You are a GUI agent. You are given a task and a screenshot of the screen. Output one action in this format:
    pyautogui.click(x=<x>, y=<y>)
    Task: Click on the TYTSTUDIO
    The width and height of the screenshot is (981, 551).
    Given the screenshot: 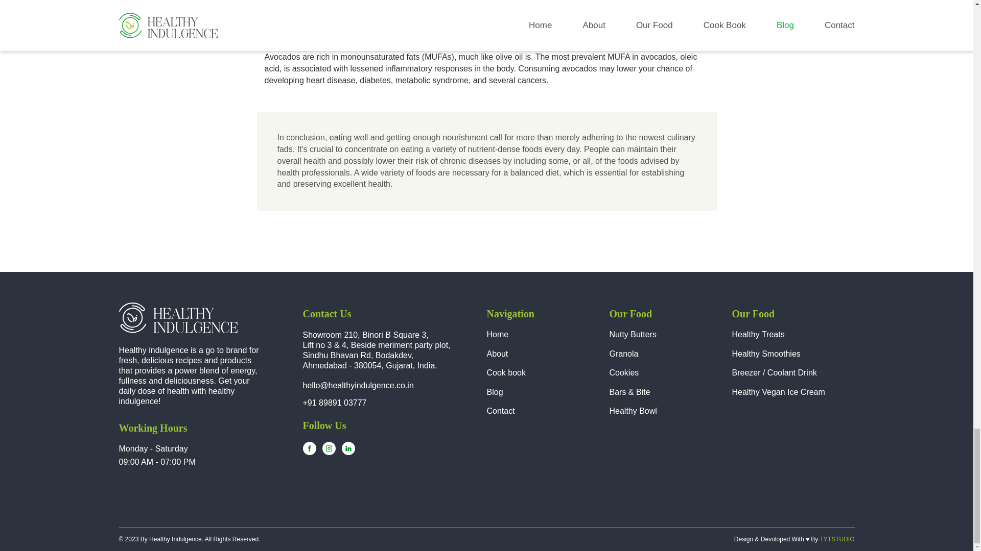 What is the action you would take?
    pyautogui.click(x=837, y=539)
    